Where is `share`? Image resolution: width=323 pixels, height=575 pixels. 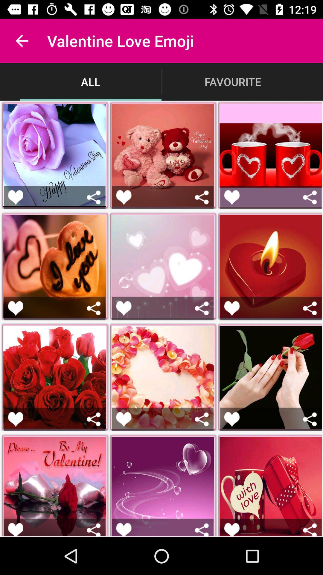
share is located at coordinates (202, 308).